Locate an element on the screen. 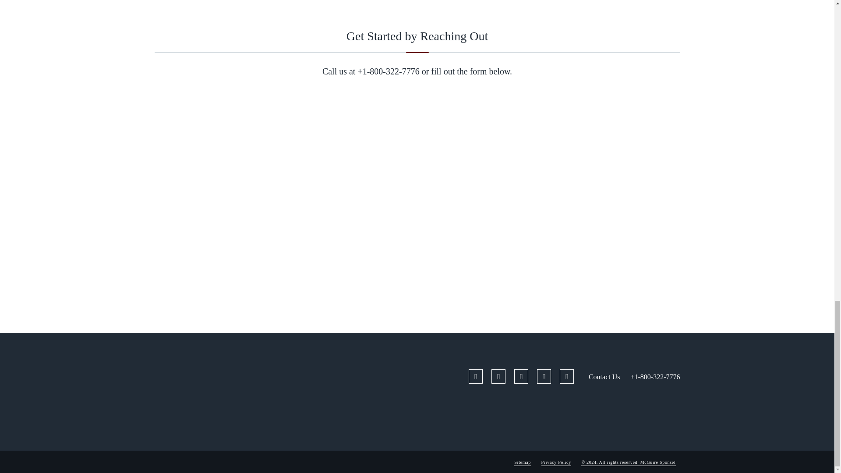 The height and width of the screenshot is (473, 841). Instagram is located at coordinates (544, 376).